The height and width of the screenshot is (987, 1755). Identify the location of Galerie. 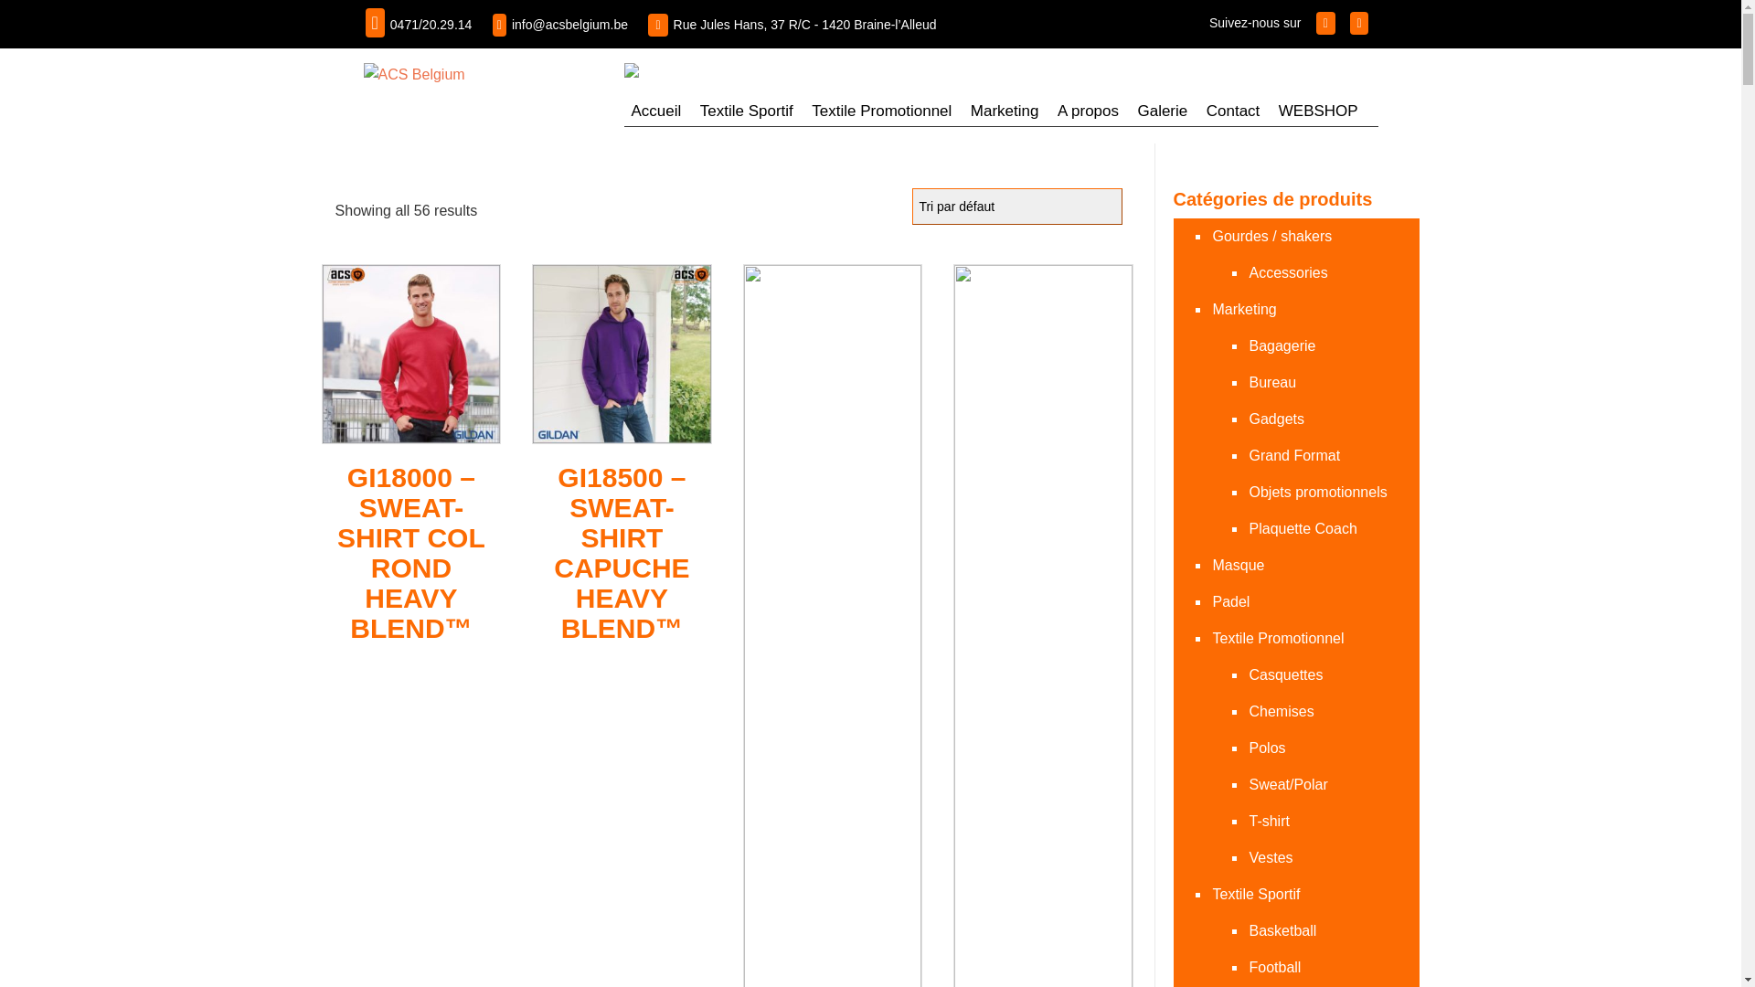
(1163, 111).